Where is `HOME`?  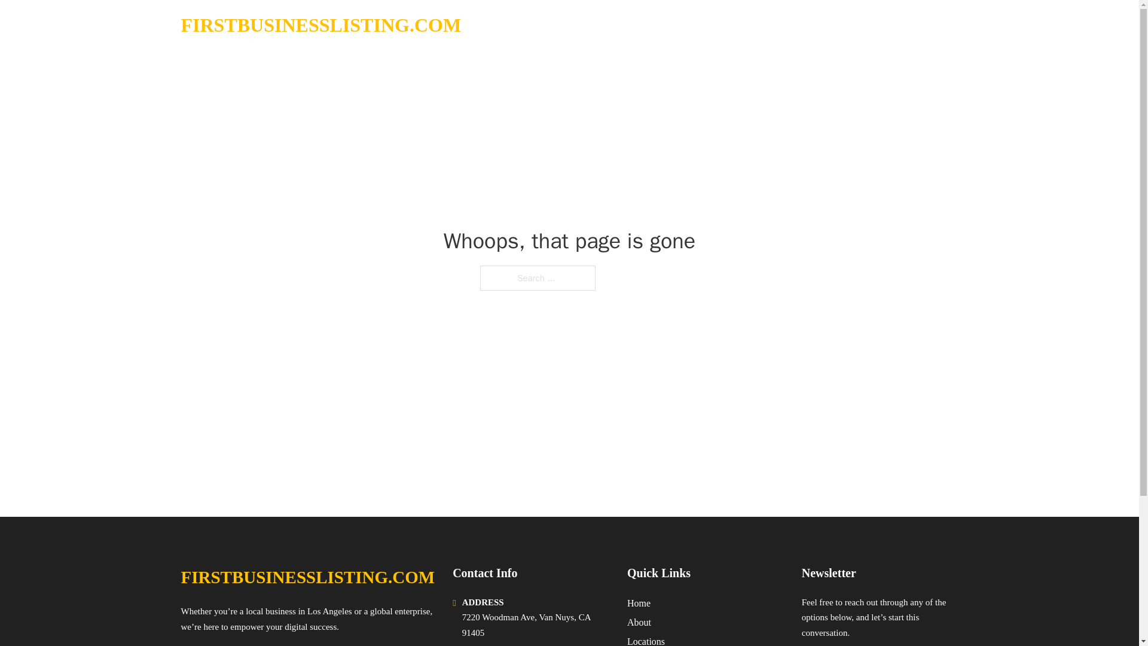
HOME is located at coordinates (808, 25).